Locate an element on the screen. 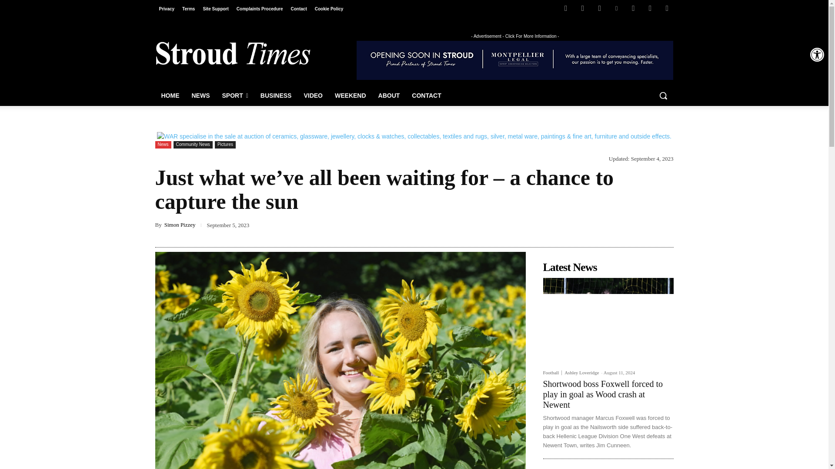 The image size is (835, 469). Facebook is located at coordinates (565, 8).